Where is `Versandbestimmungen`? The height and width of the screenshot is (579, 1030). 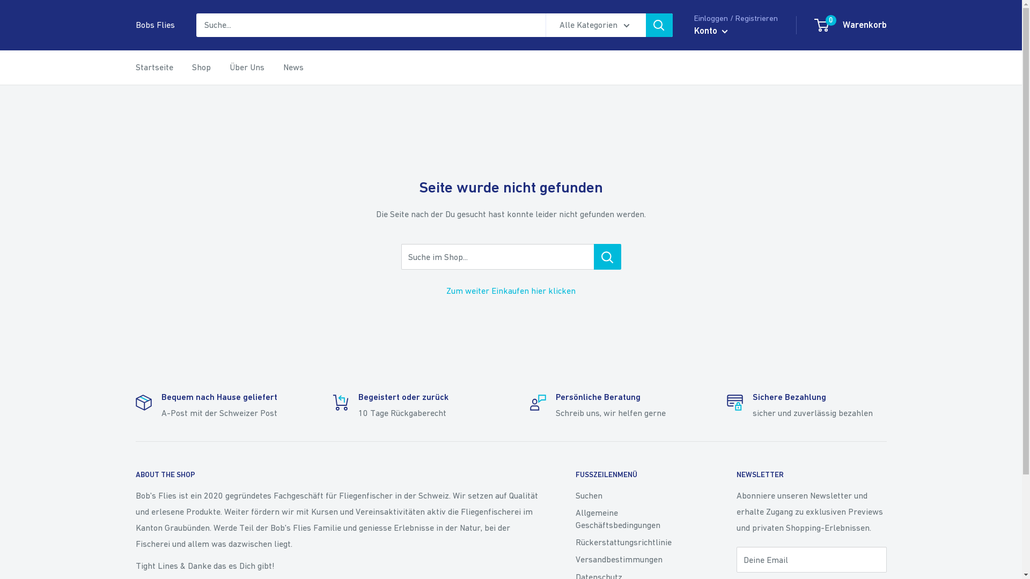
Versandbestimmungen is located at coordinates (637, 559).